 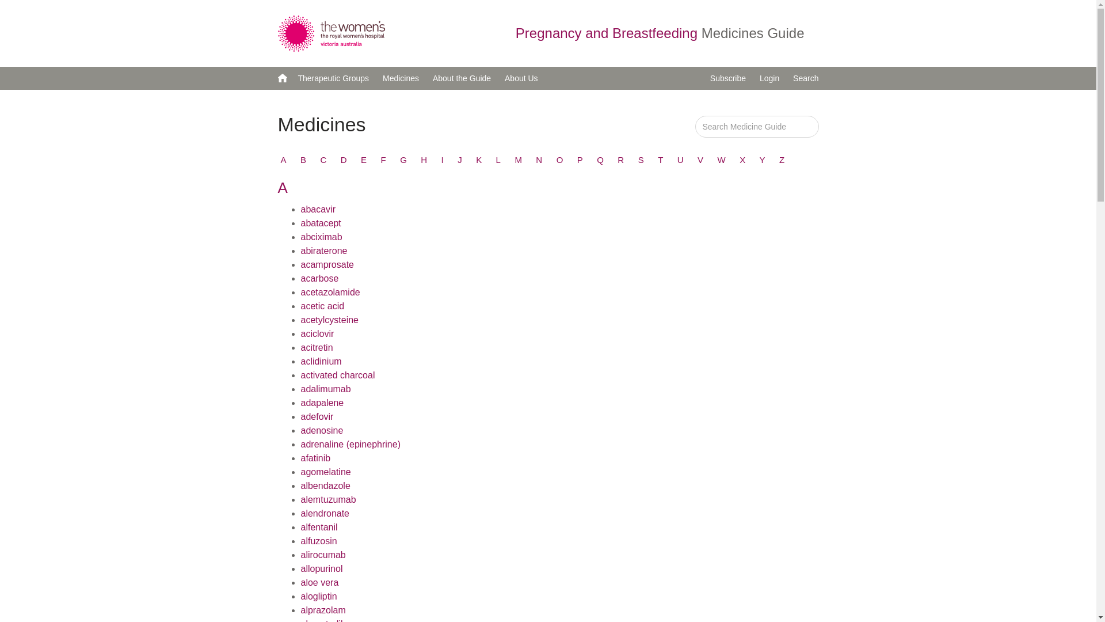 What do you see at coordinates (322, 431) in the screenshot?
I see `adenosine` at bounding box center [322, 431].